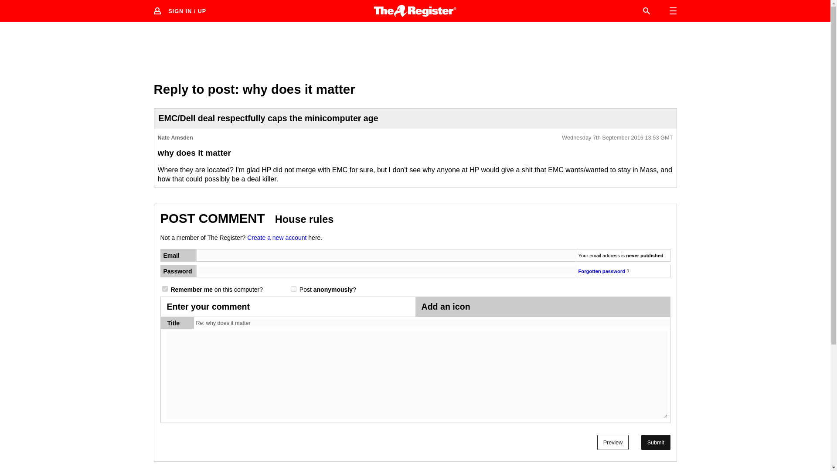 Image resolution: width=837 pixels, height=471 pixels. I want to click on Preview, so click(613, 442).